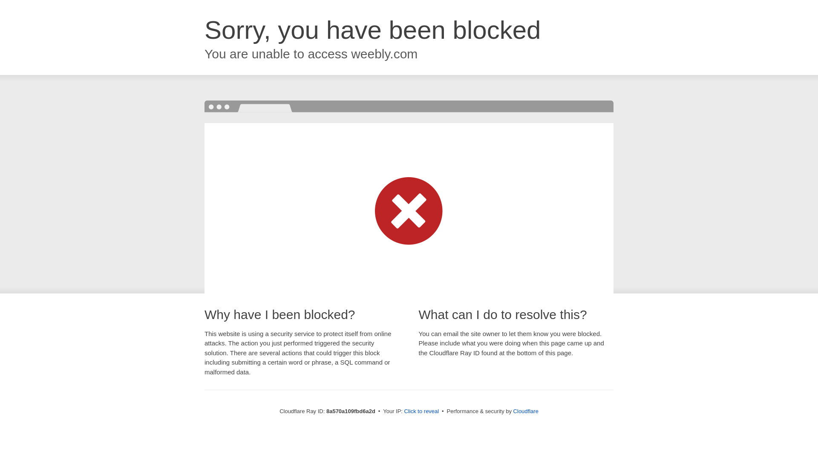 This screenshot has height=460, width=818. What do you see at coordinates (526, 411) in the screenshot?
I see `Cloudflare` at bounding box center [526, 411].